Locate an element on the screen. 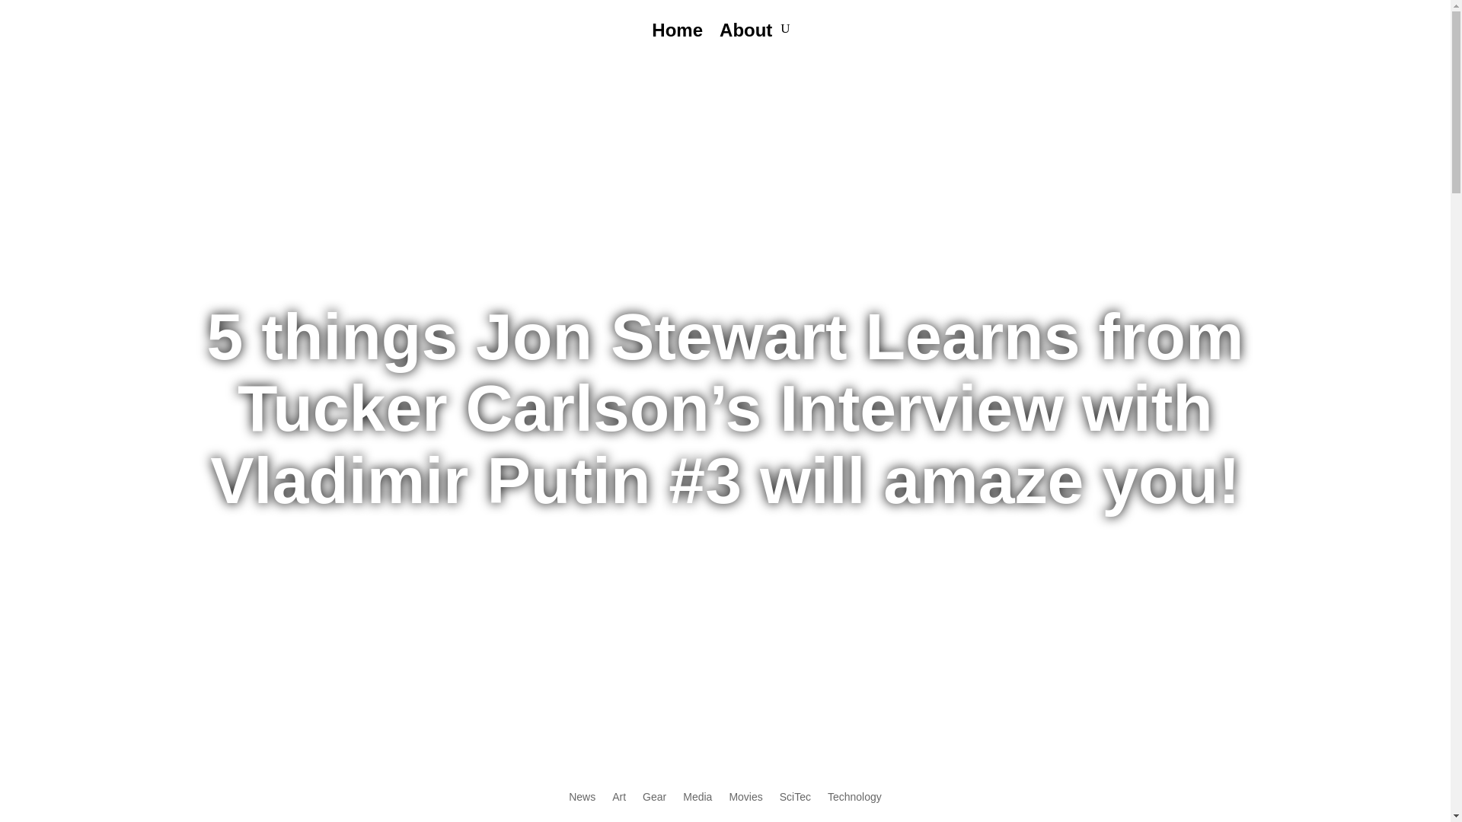 This screenshot has width=1462, height=822. About is located at coordinates (745, 41).